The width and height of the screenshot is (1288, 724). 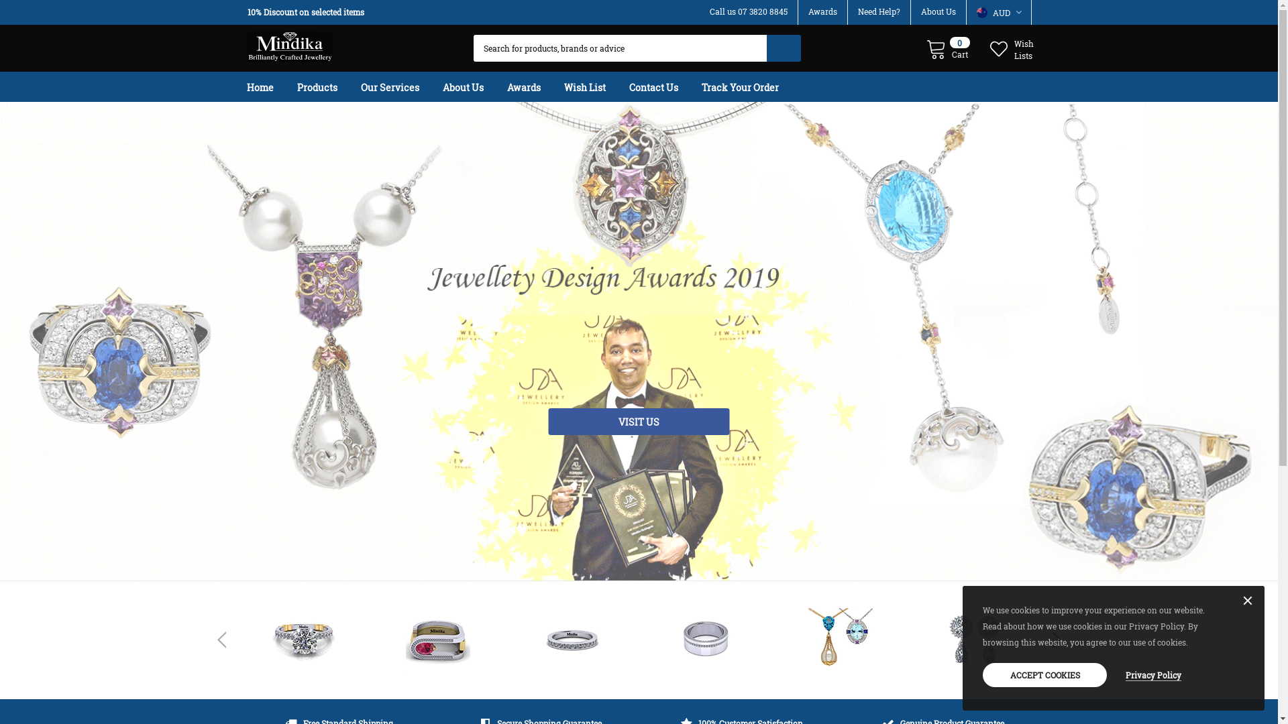 I want to click on About Us, so click(x=938, y=11).